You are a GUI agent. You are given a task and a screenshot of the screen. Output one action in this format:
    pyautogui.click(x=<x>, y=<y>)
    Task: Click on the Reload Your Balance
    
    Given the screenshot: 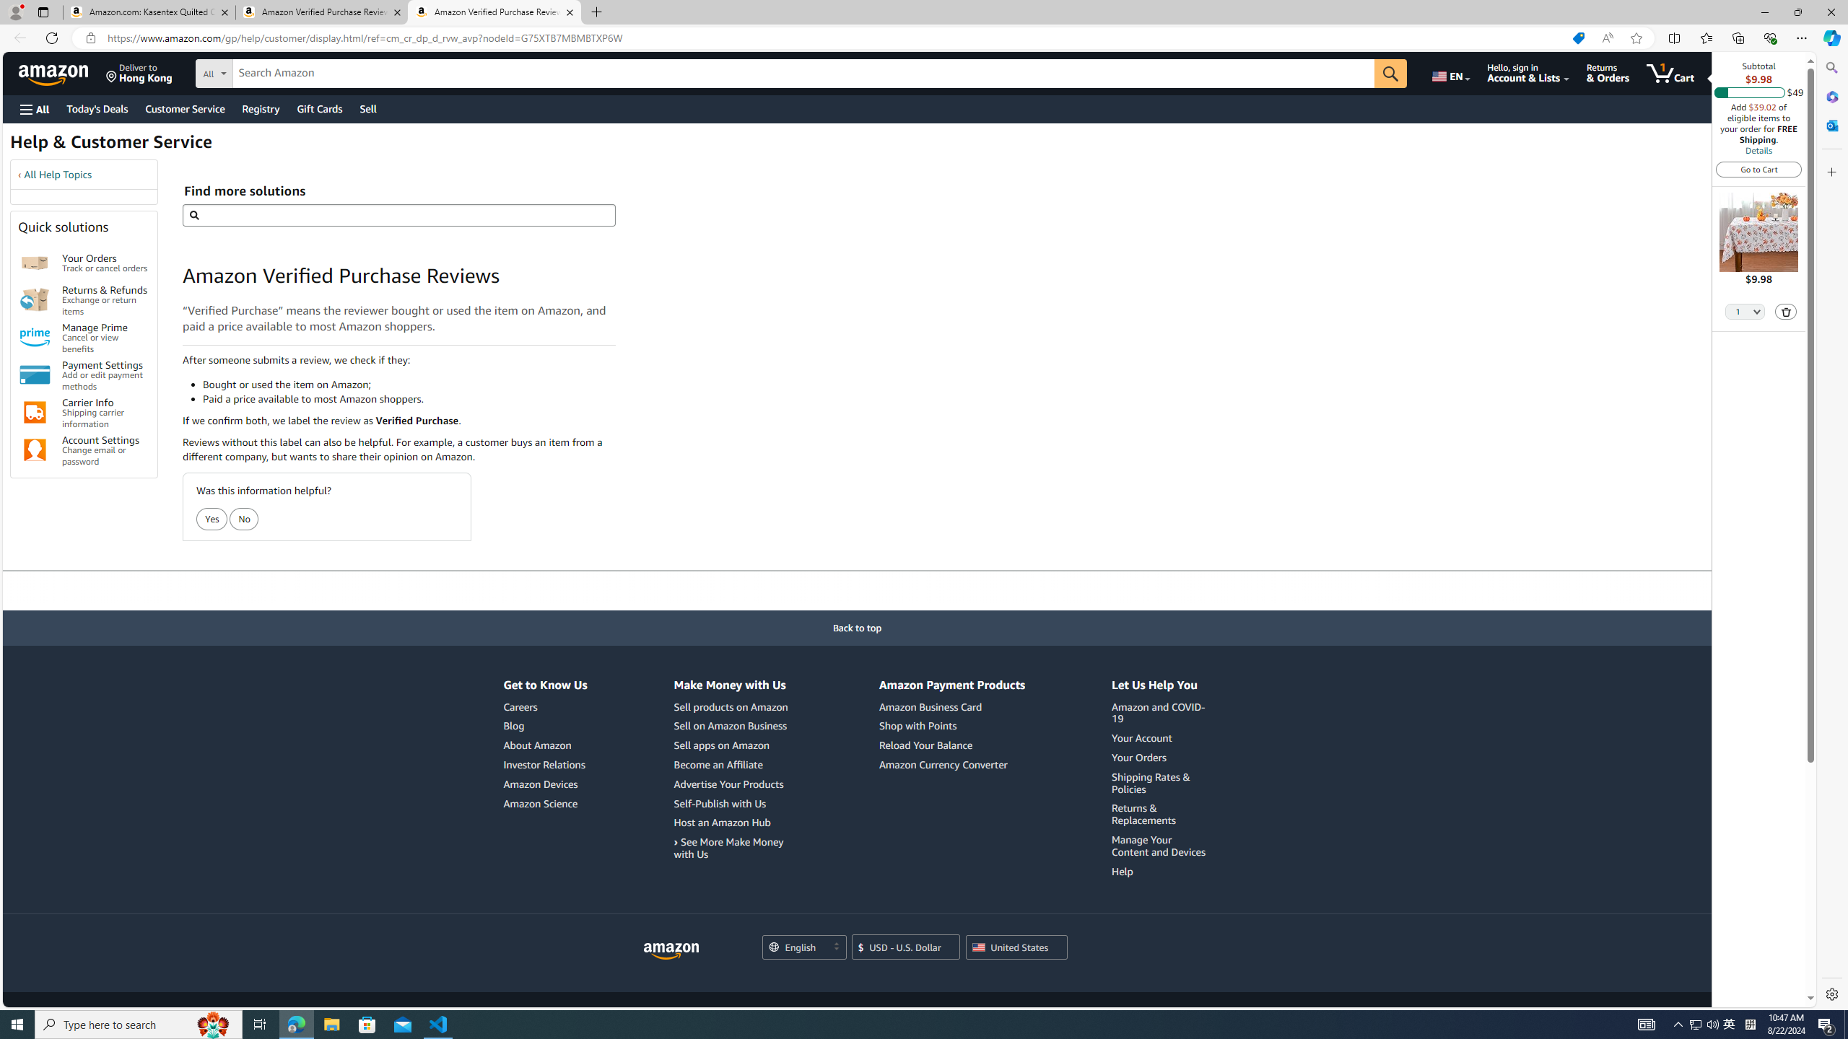 What is the action you would take?
    pyautogui.click(x=951, y=746)
    